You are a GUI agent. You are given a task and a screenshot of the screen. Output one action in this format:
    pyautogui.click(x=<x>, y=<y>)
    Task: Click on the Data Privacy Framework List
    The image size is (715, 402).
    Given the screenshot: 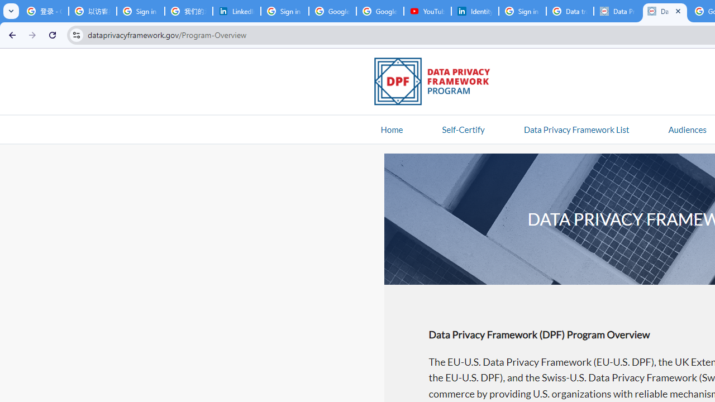 What is the action you would take?
    pyautogui.click(x=576, y=129)
    